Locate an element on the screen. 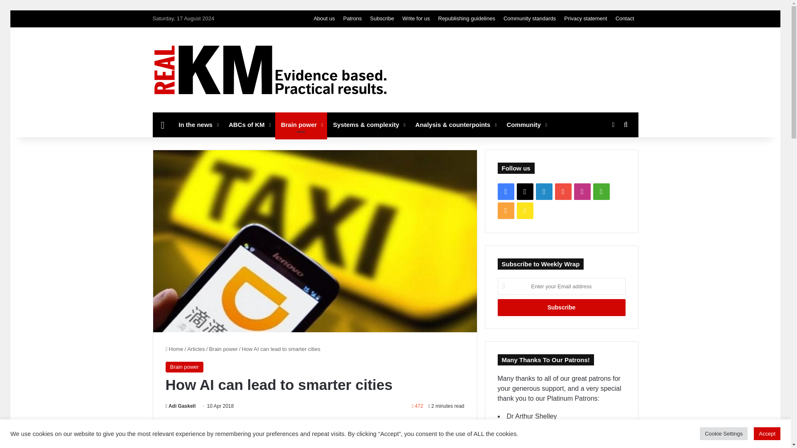  Privacy statement is located at coordinates (585, 18).